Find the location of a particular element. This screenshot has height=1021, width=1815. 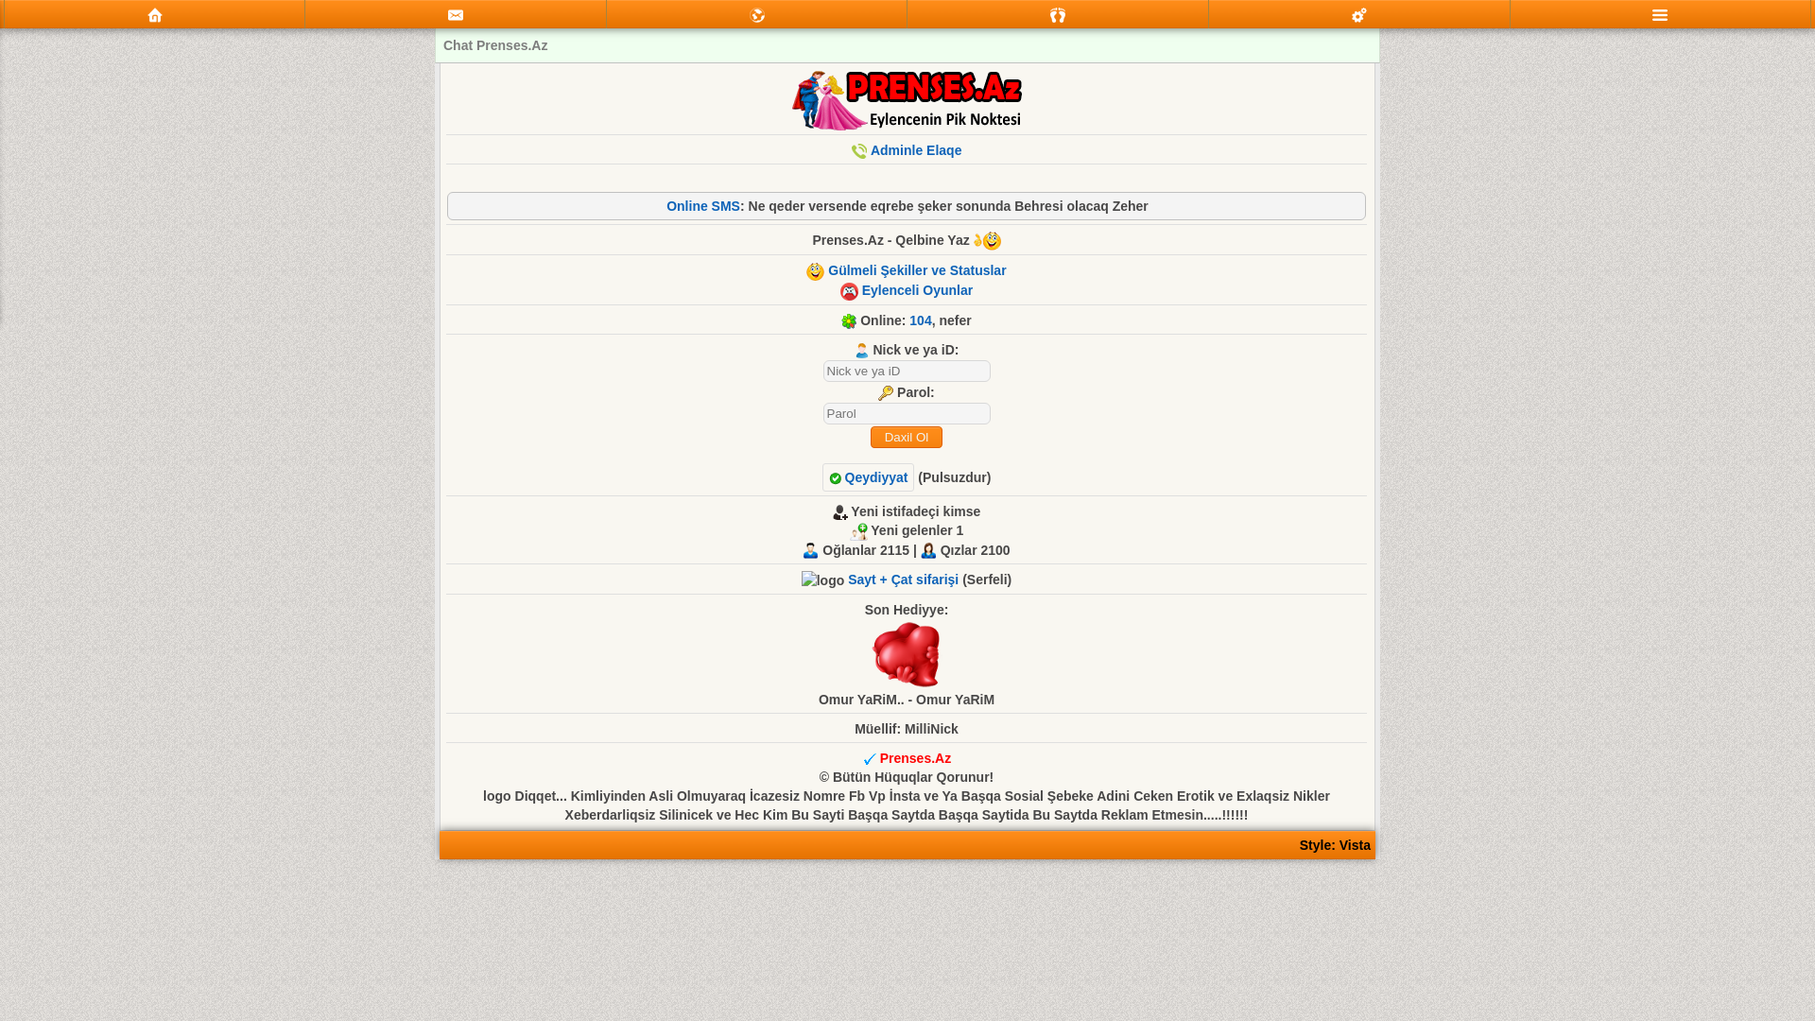

Ana Sehife is located at coordinates (155, 15).